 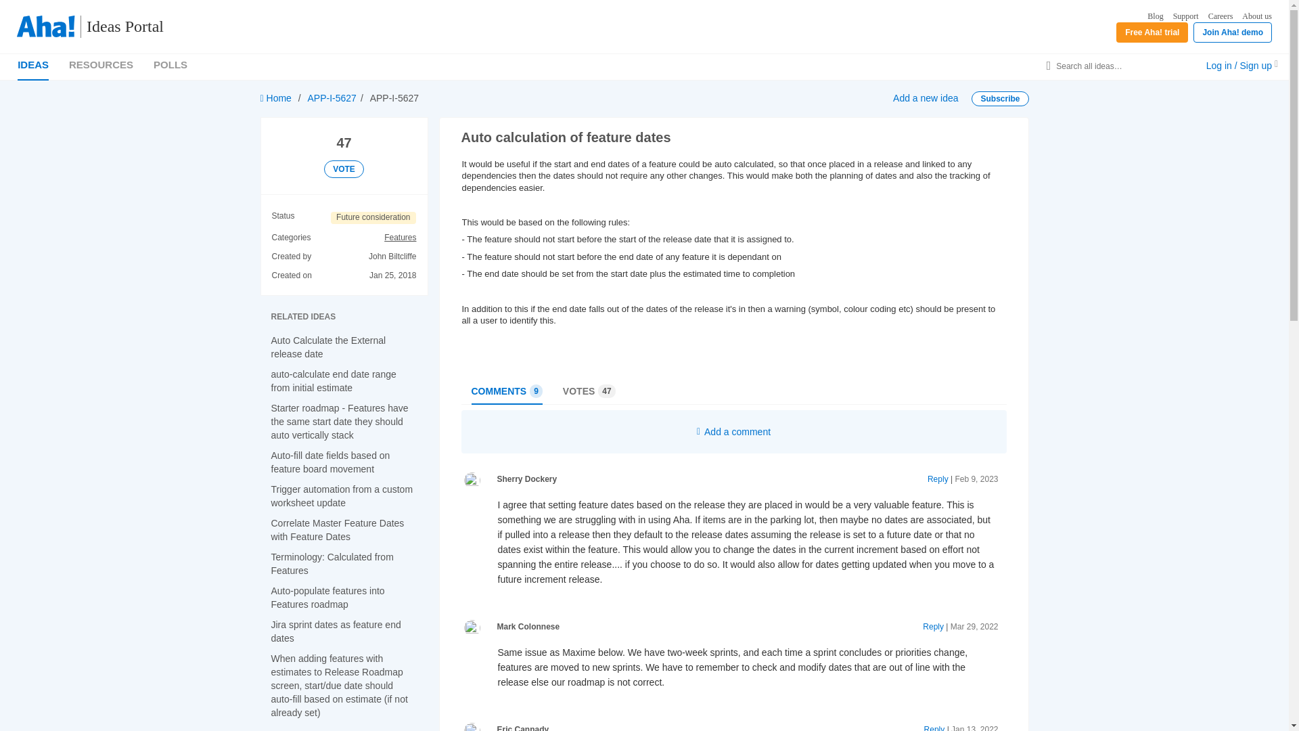 What do you see at coordinates (1233, 32) in the screenshot?
I see `Support` at bounding box center [1233, 32].